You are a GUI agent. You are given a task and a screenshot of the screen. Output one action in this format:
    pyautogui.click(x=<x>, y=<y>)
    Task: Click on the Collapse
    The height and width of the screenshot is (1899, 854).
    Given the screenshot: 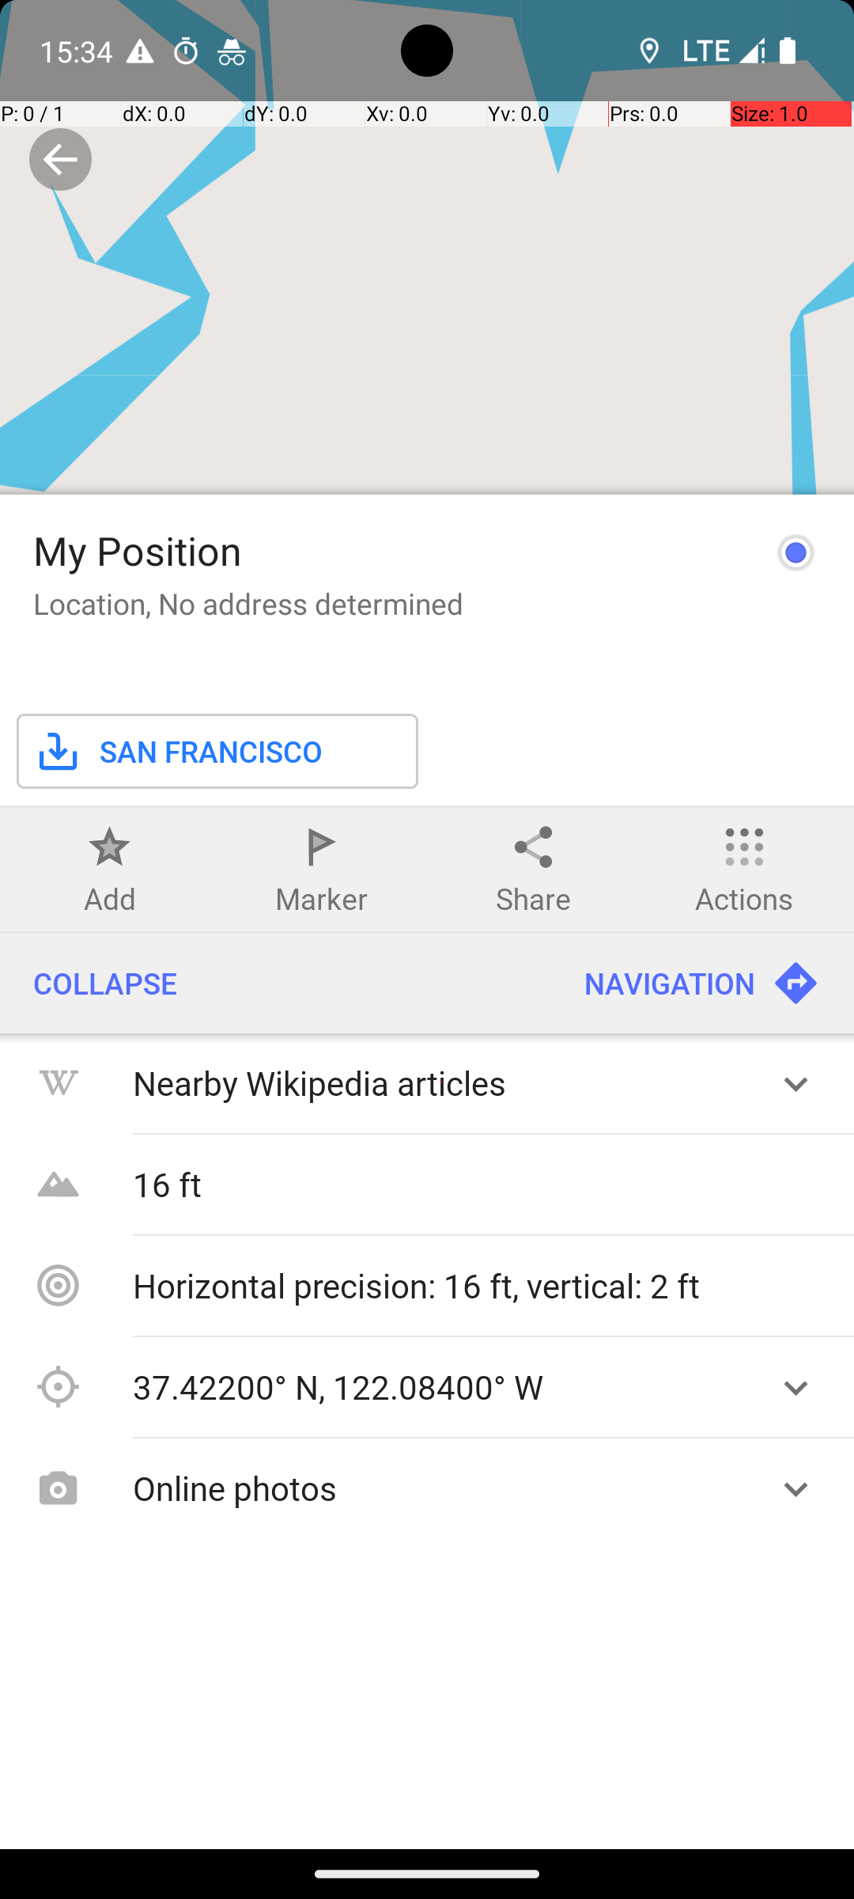 What is the action you would take?
    pyautogui.click(x=60, y=160)
    